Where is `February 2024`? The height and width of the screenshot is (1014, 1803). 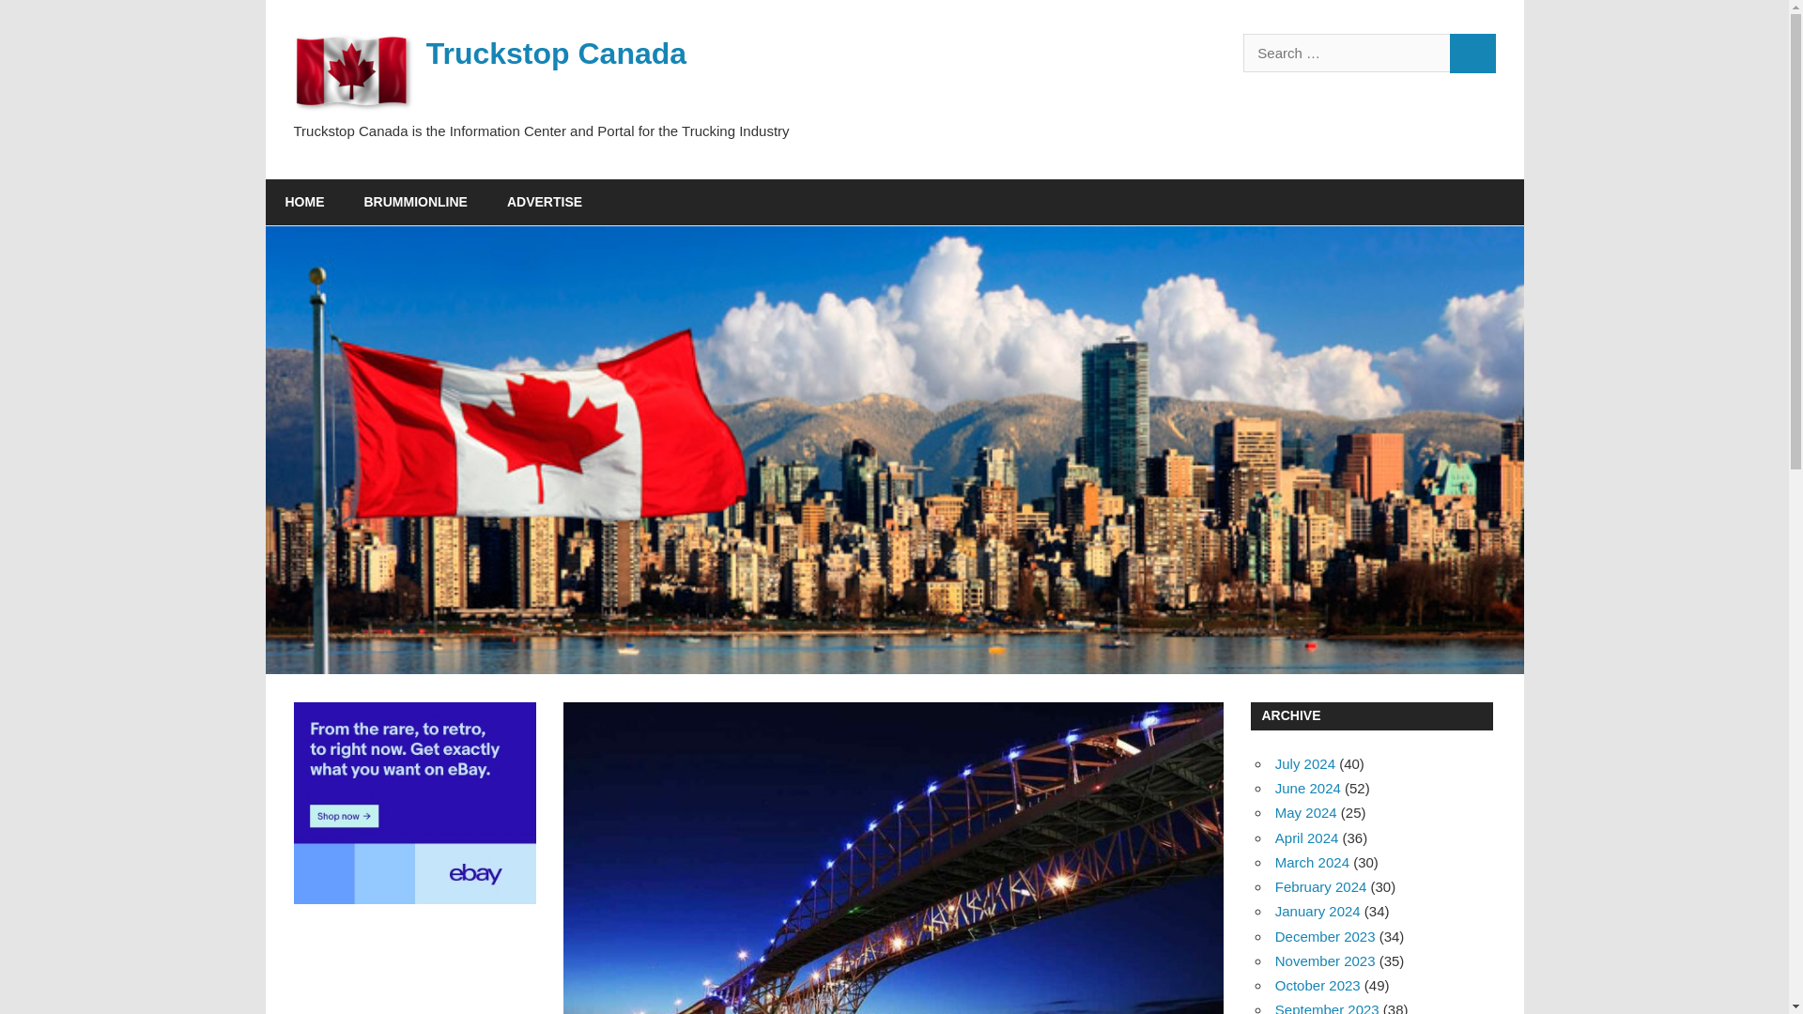
February 2024 is located at coordinates (1320, 886).